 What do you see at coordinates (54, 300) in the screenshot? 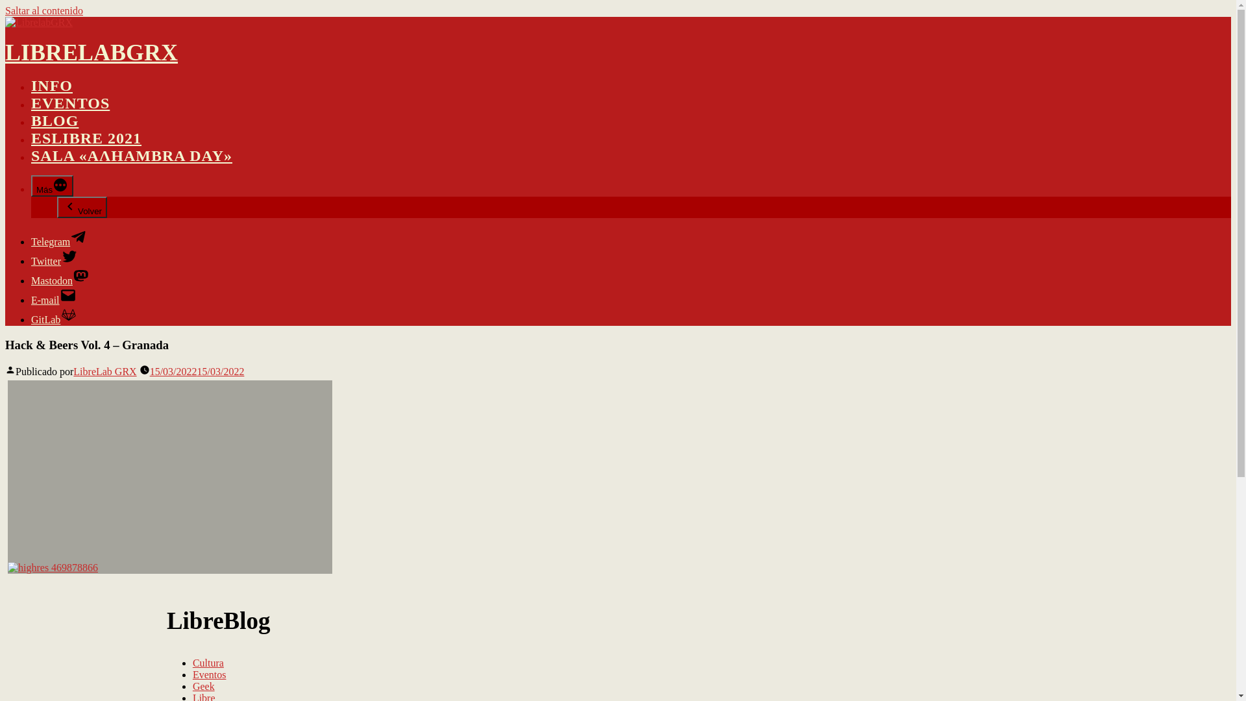
I see `E-mail` at bounding box center [54, 300].